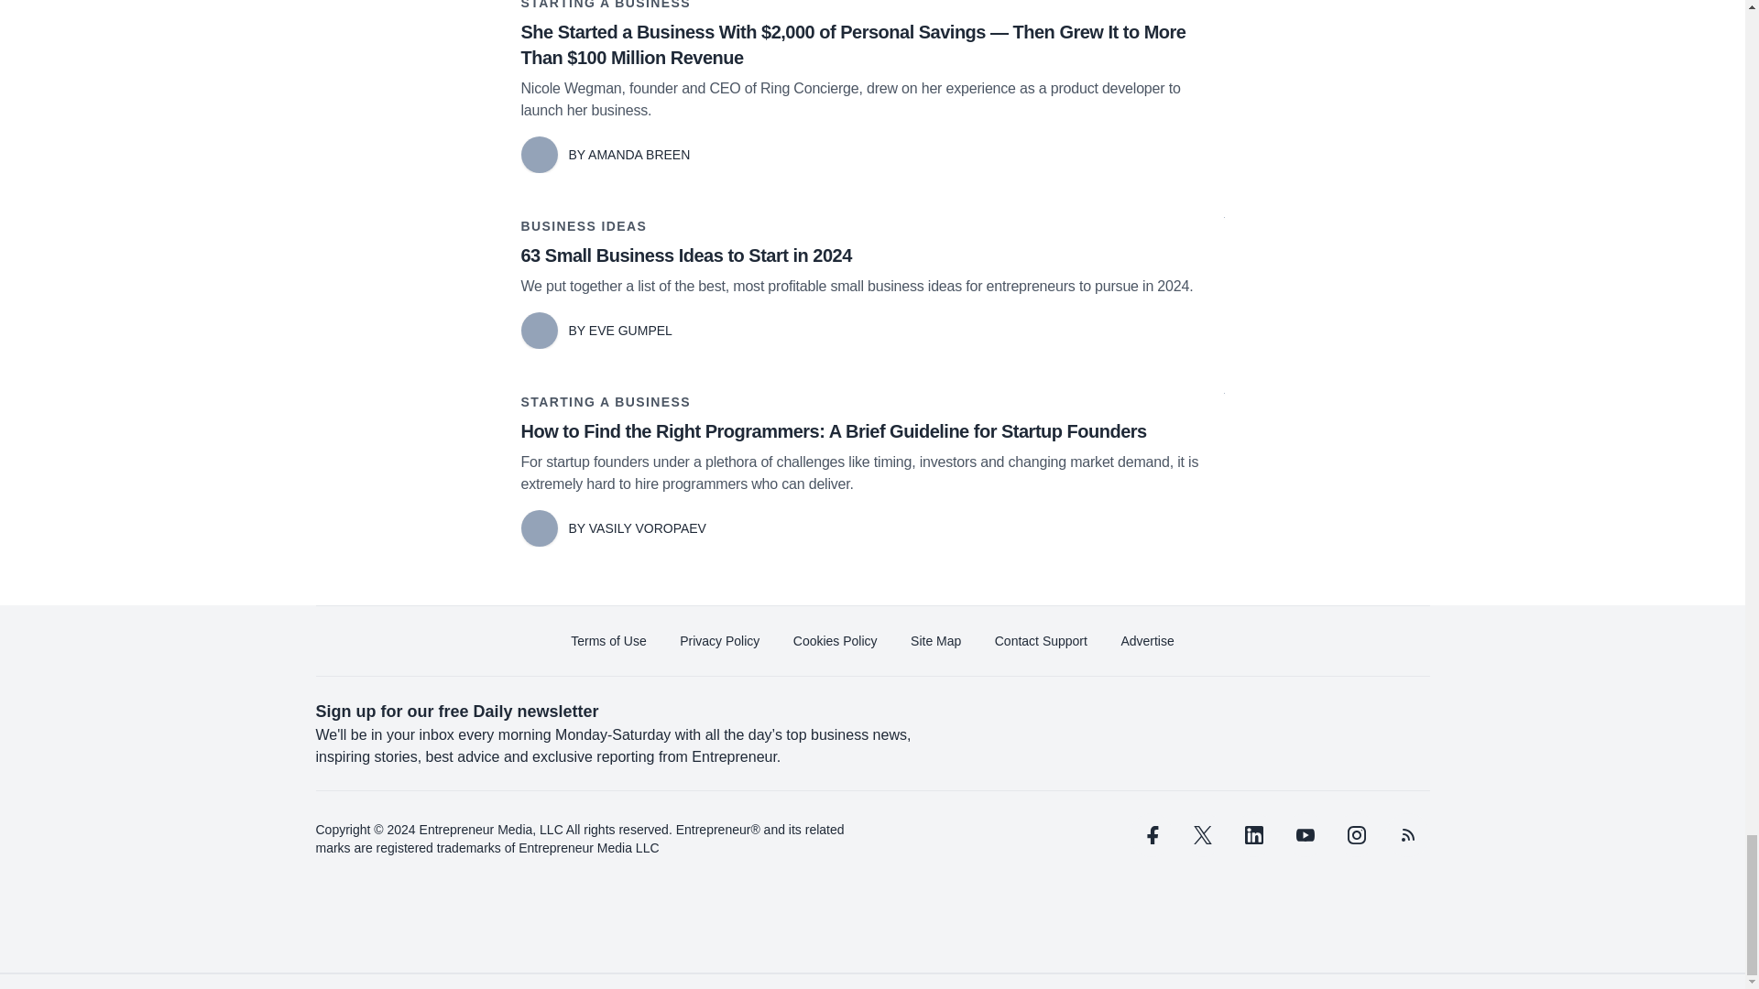 Image resolution: width=1759 pixels, height=989 pixels. What do you see at coordinates (1304, 835) in the screenshot?
I see `youtube` at bounding box center [1304, 835].